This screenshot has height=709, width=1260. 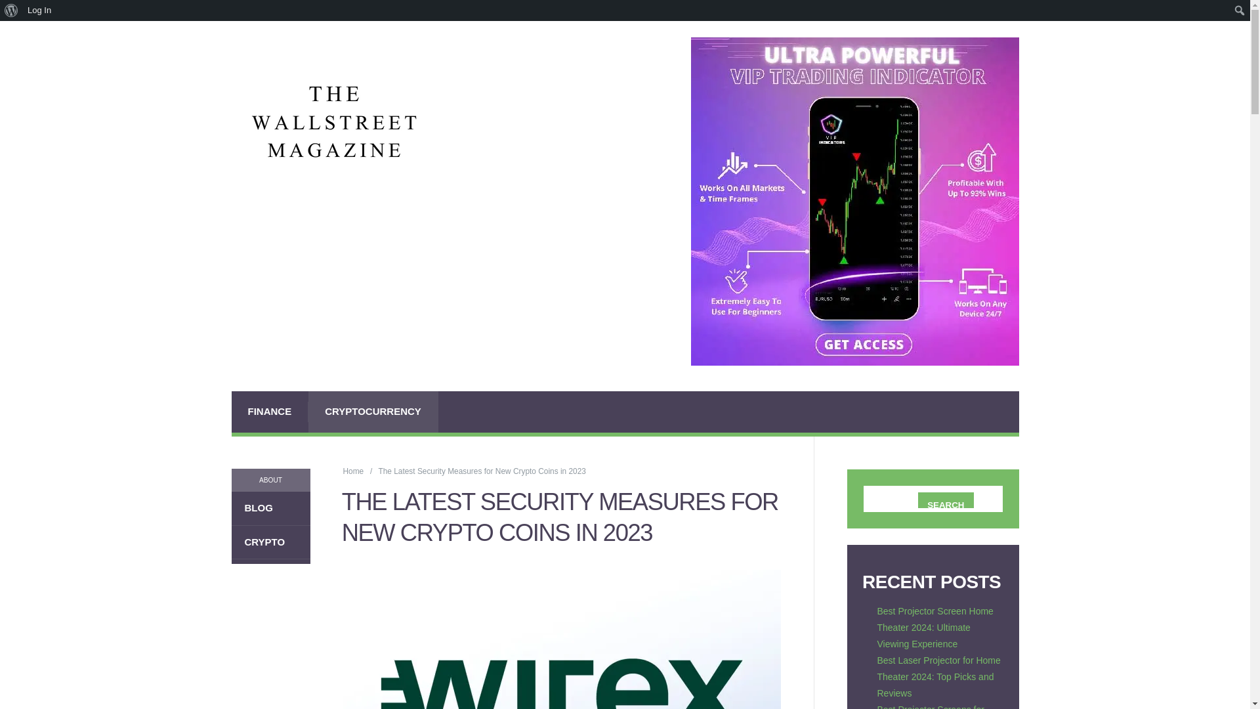 What do you see at coordinates (39, 11) in the screenshot?
I see `Log In` at bounding box center [39, 11].